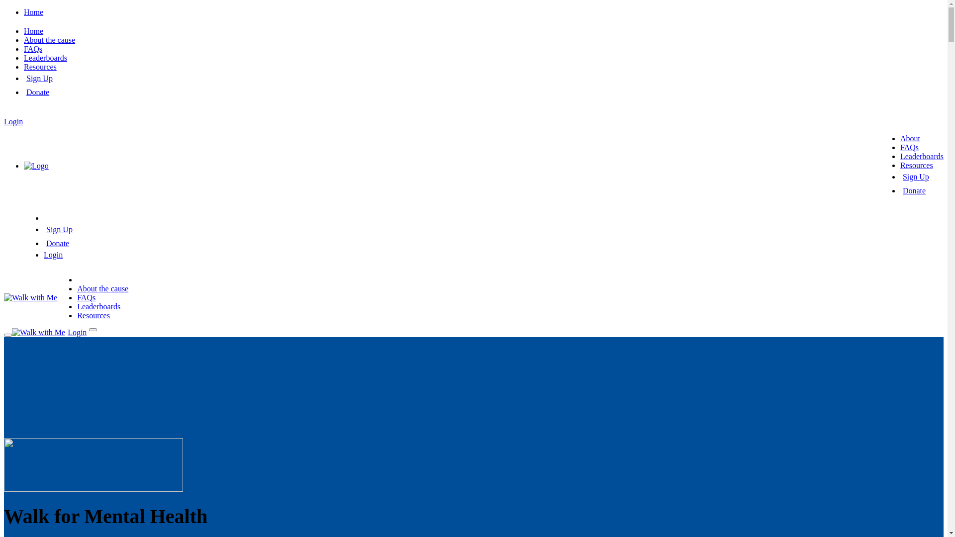 The height and width of the screenshot is (537, 955). I want to click on Home, so click(34, 31).